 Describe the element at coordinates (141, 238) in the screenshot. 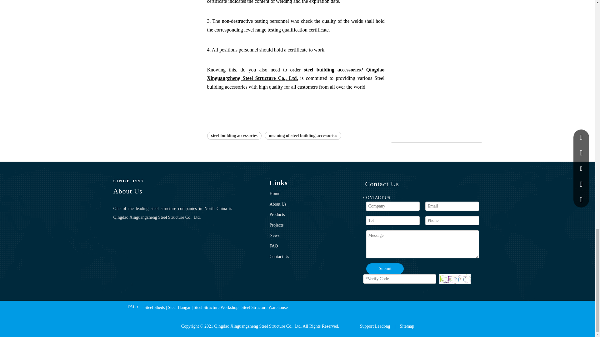

I see `Linkedin` at that location.